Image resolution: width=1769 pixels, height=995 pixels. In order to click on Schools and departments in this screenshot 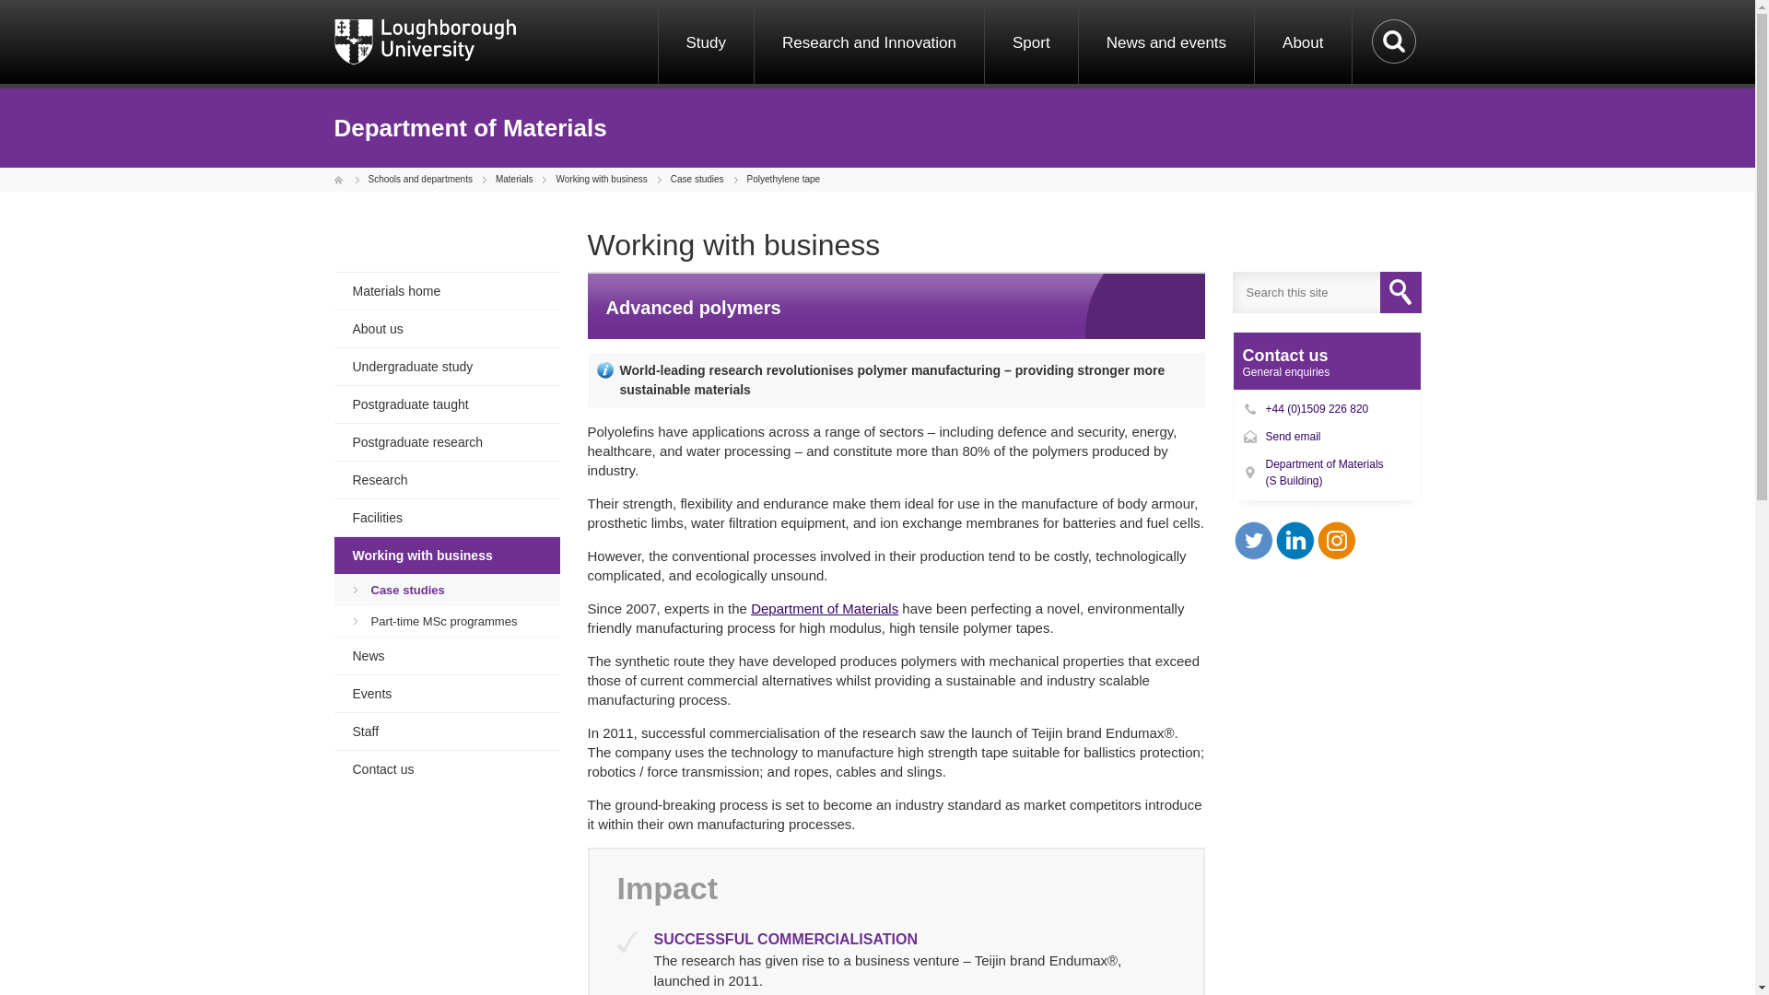, I will do `click(417, 180)`.